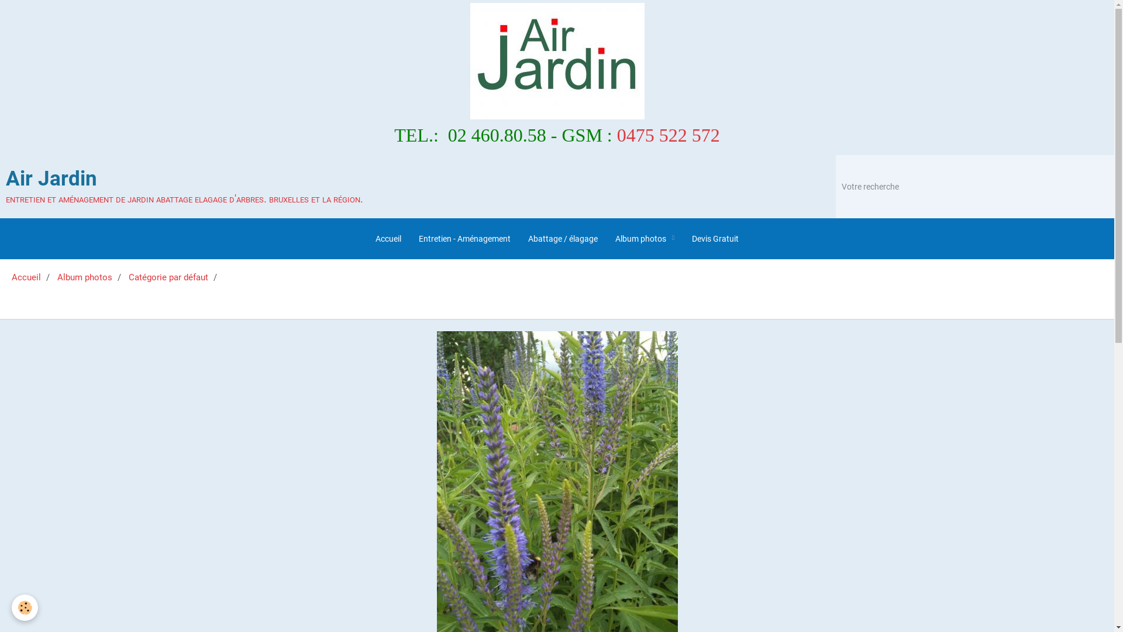 The image size is (1123, 632). I want to click on Album photos, so click(645, 239).